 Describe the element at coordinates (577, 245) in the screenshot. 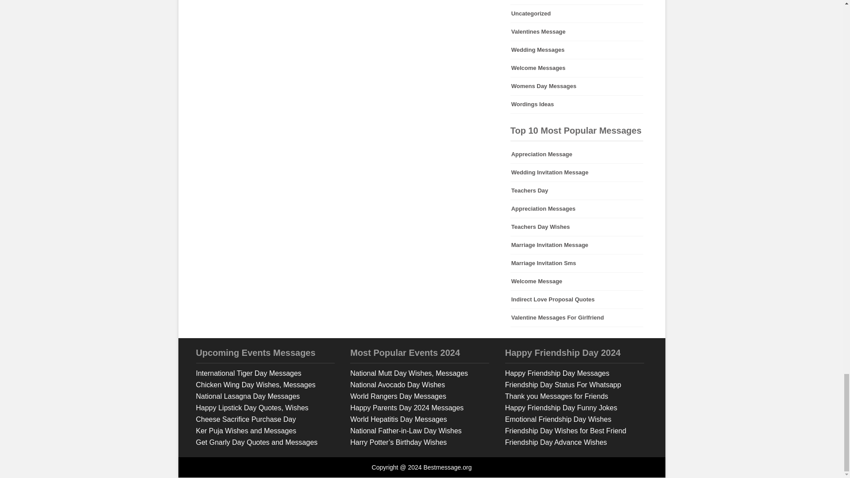

I see `marriage invitation message` at that location.